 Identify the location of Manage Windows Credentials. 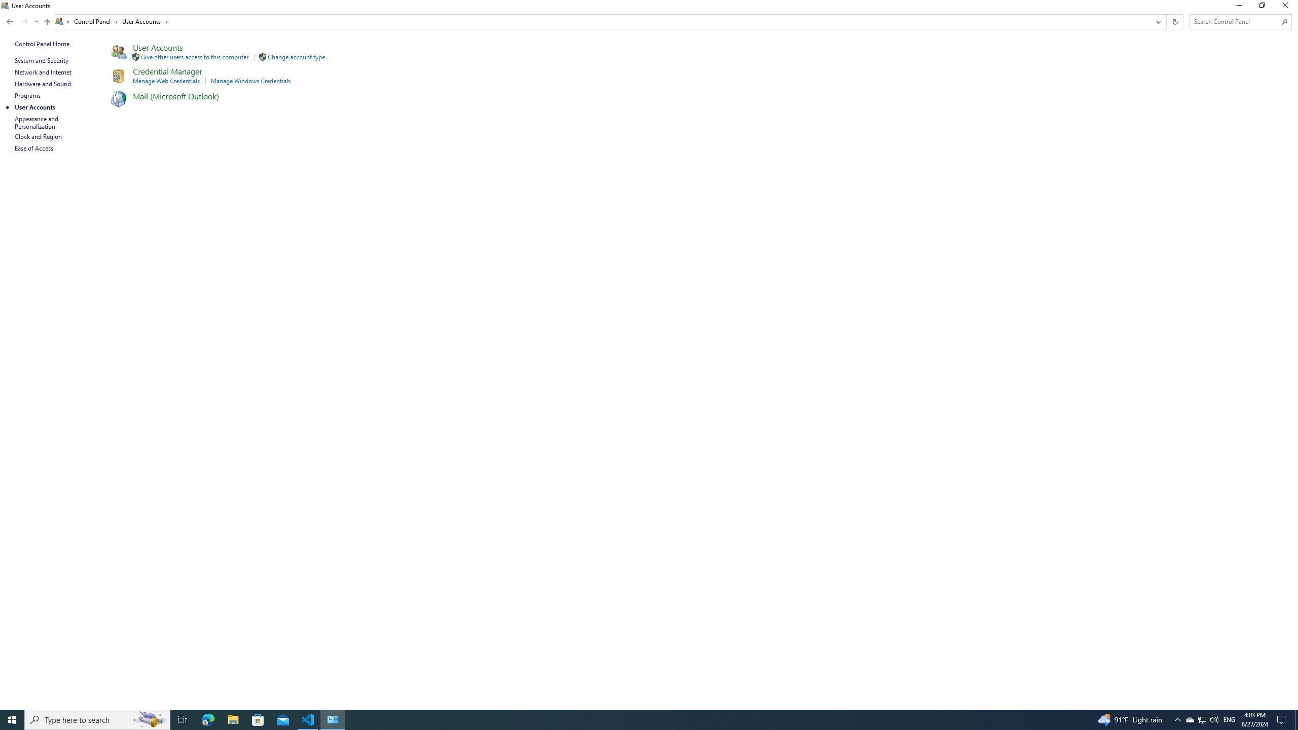
(251, 81).